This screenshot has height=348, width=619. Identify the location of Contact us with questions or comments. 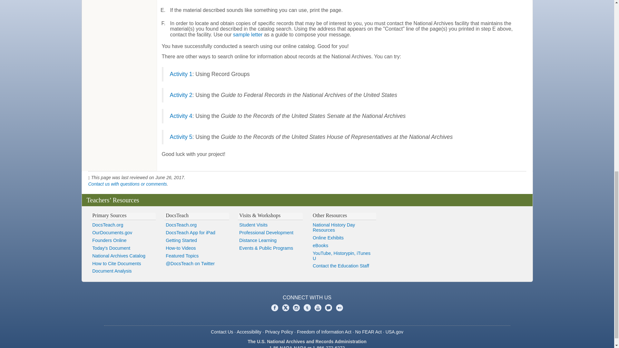
(128, 184).